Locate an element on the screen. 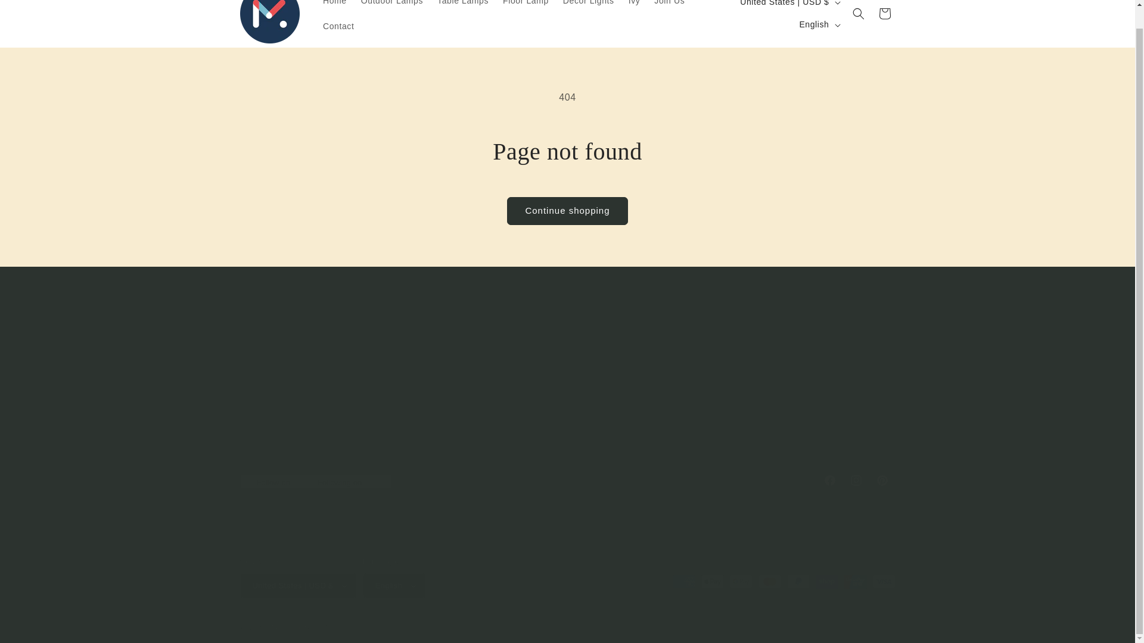 The image size is (1144, 643). Contact is located at coordinates (818, 24).